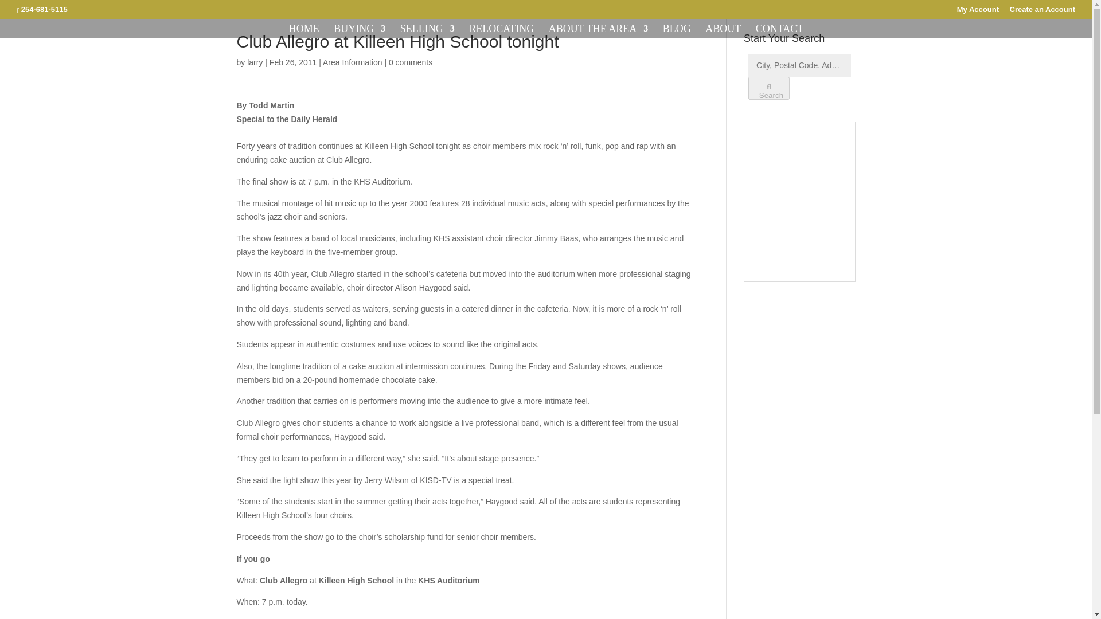 The height and width of the screenshot is (619, 1101). Describe the element at coordinates (779, 31) in the screenshot. I see `CONTACT` at that location.